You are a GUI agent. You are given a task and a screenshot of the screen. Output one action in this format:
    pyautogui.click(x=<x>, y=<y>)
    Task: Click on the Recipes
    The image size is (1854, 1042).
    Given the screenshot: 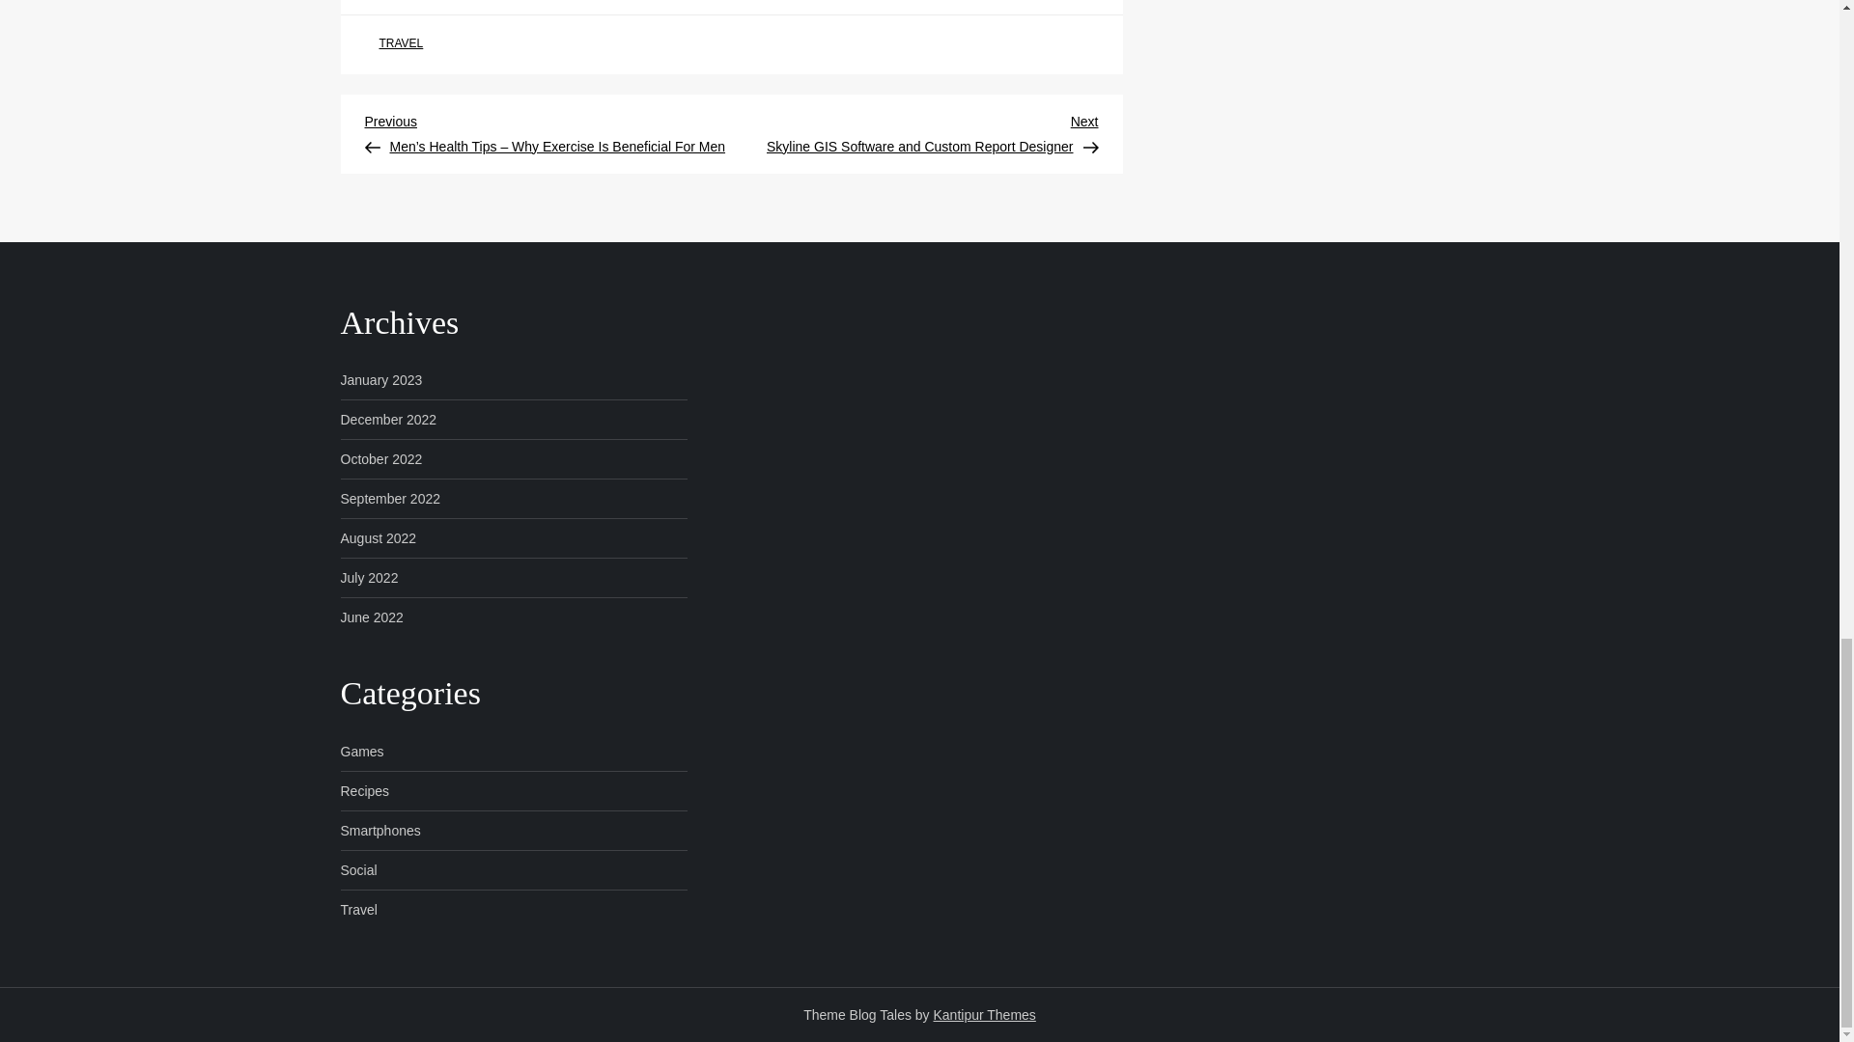 What is the action you would take?
    pyautogui.click(x=364, y=790)
    